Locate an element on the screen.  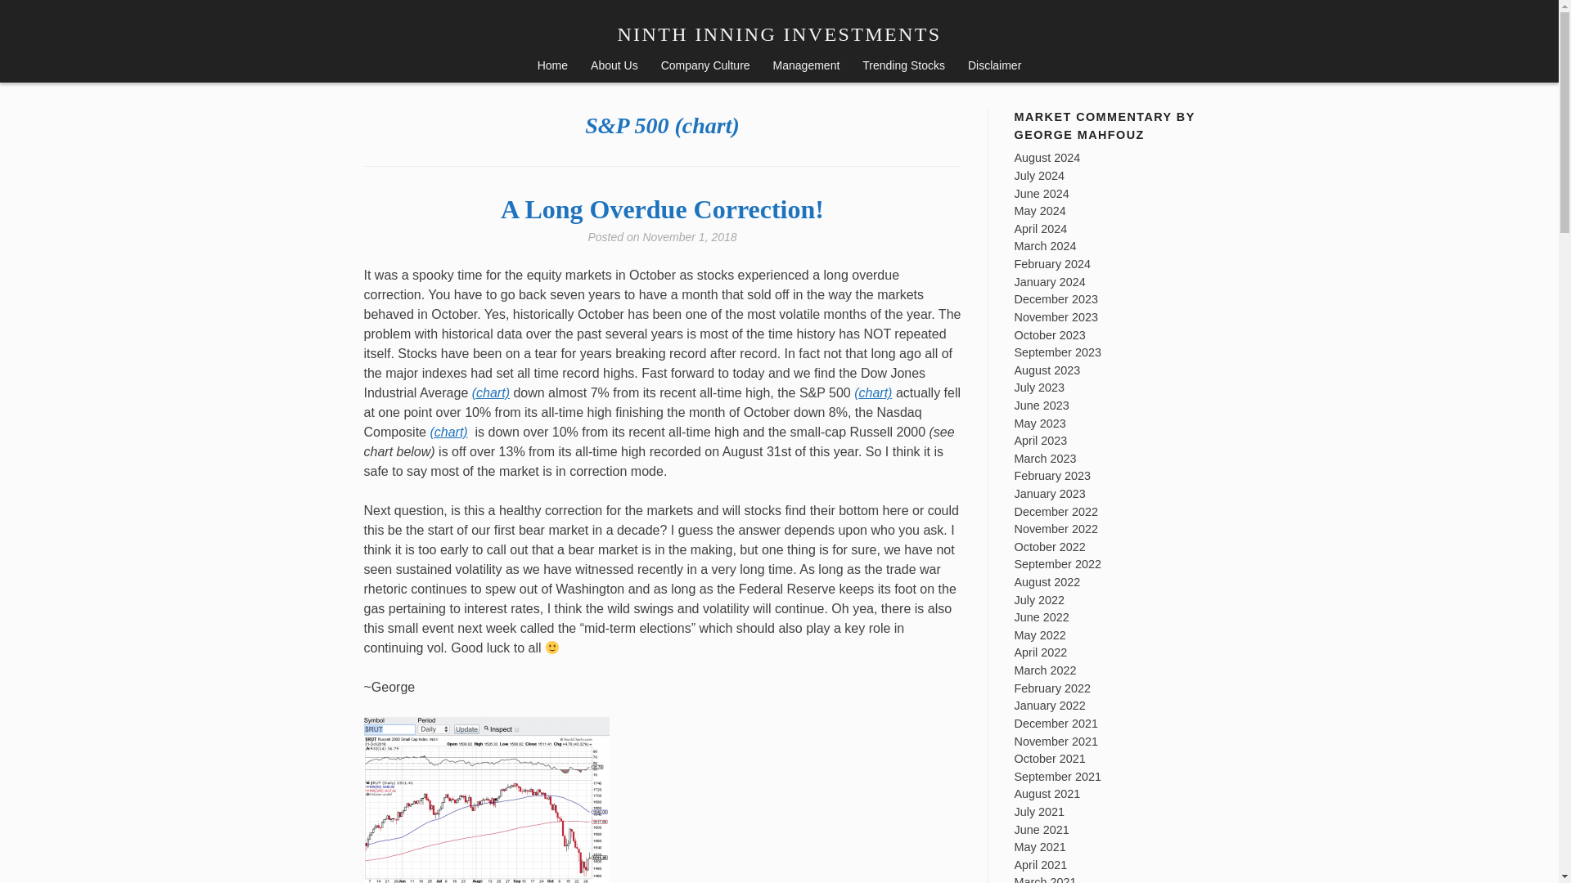
Home is located at coordinates (553, 67).